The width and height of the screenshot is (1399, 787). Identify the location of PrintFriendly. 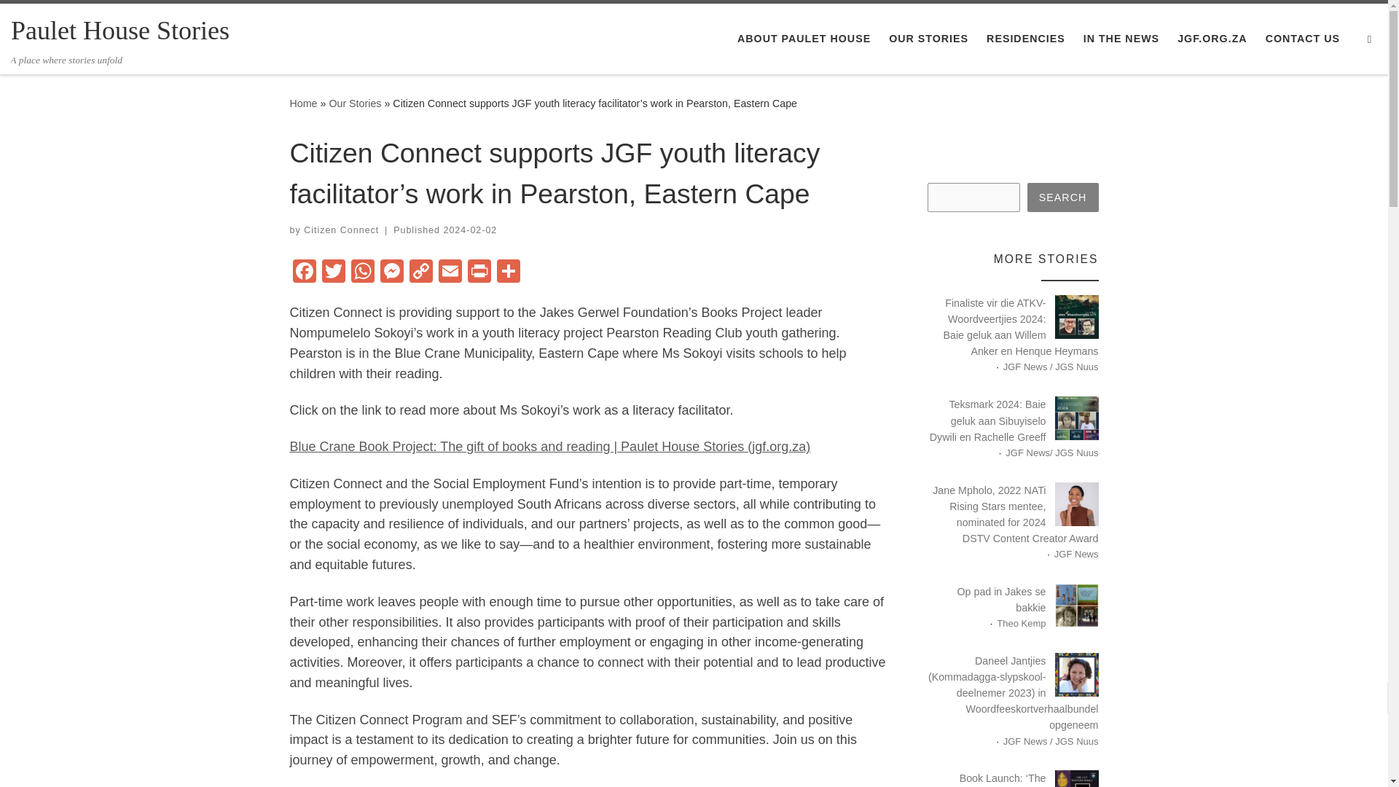
(479, 273).